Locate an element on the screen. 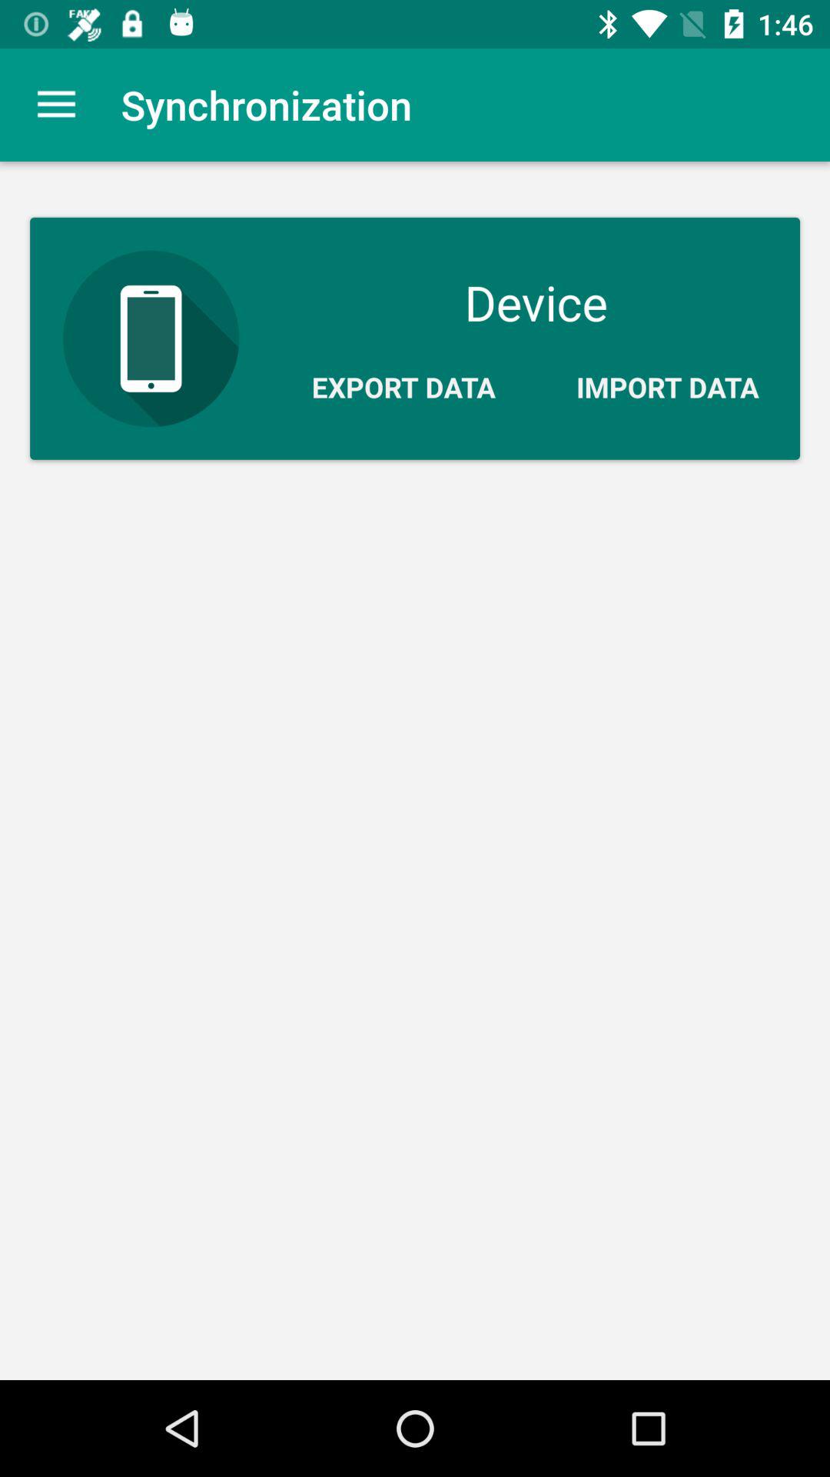 The height and width of the screenshot is (1477, 830). press item next to synchronization item is located at coordinates (56, 105).